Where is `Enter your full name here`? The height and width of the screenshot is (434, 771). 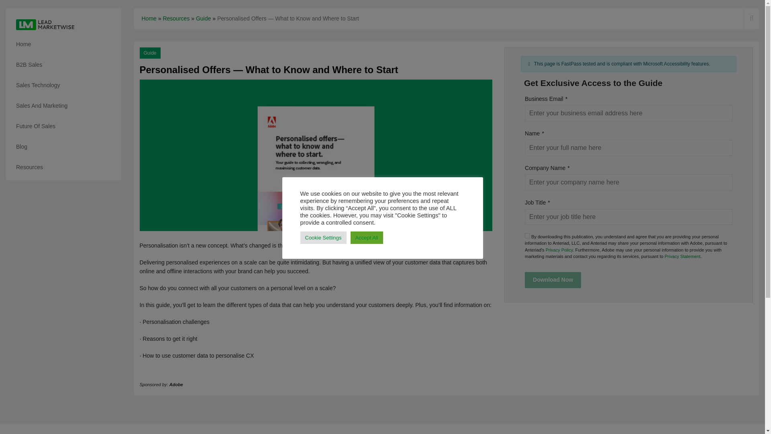 Enter your full name here is located at coordinates (629, 147).